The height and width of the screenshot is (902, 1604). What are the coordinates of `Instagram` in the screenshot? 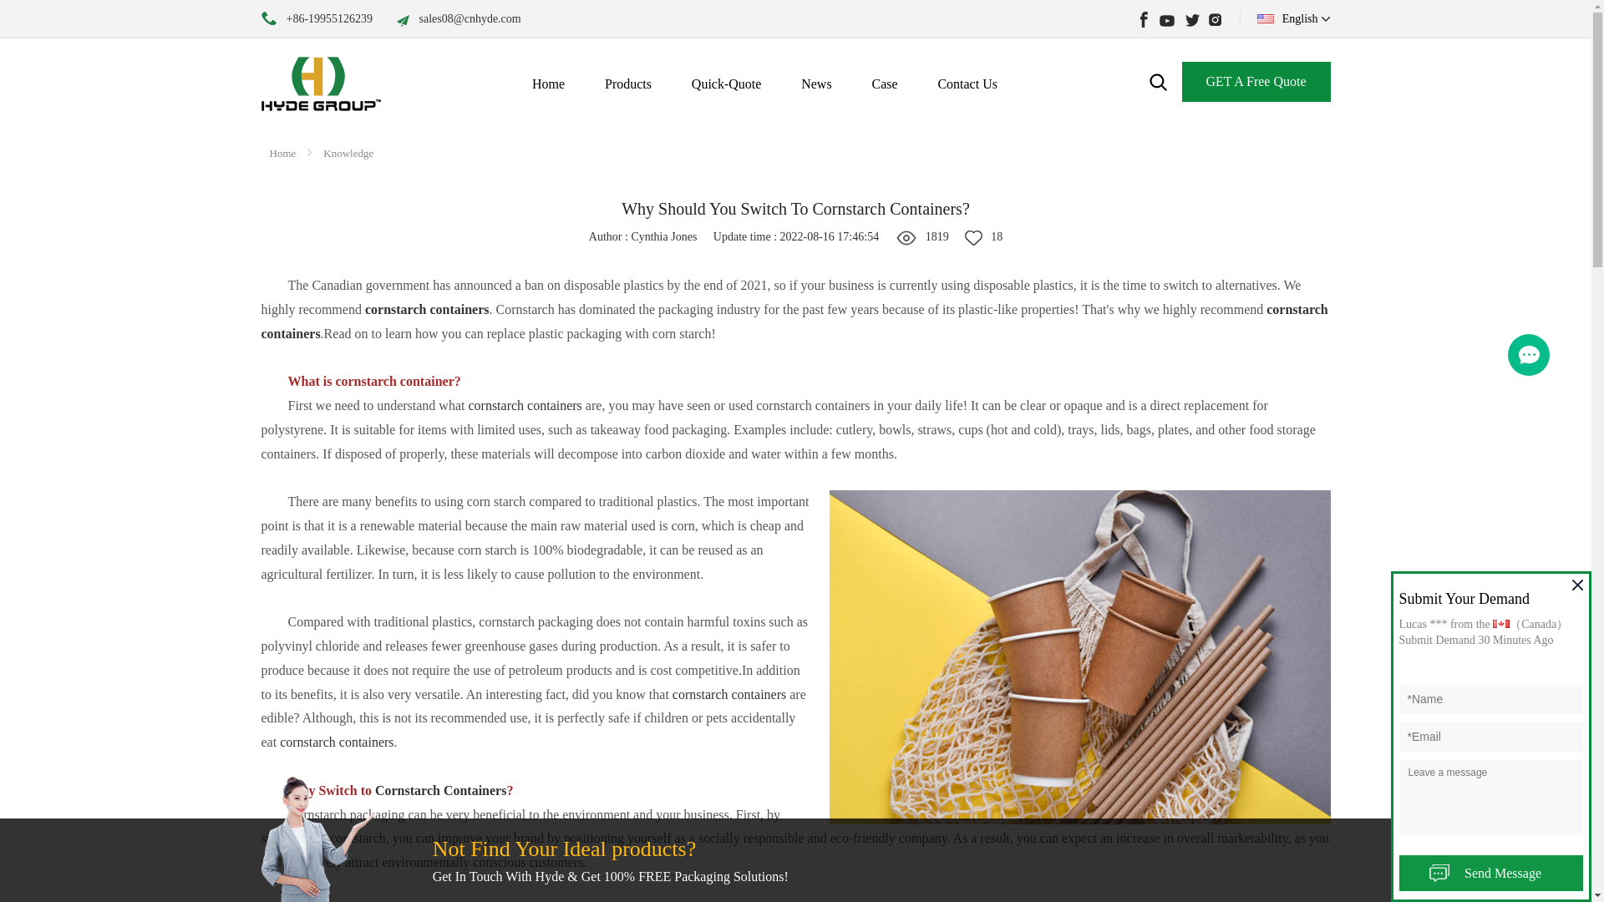 It's located at (1216, 20).